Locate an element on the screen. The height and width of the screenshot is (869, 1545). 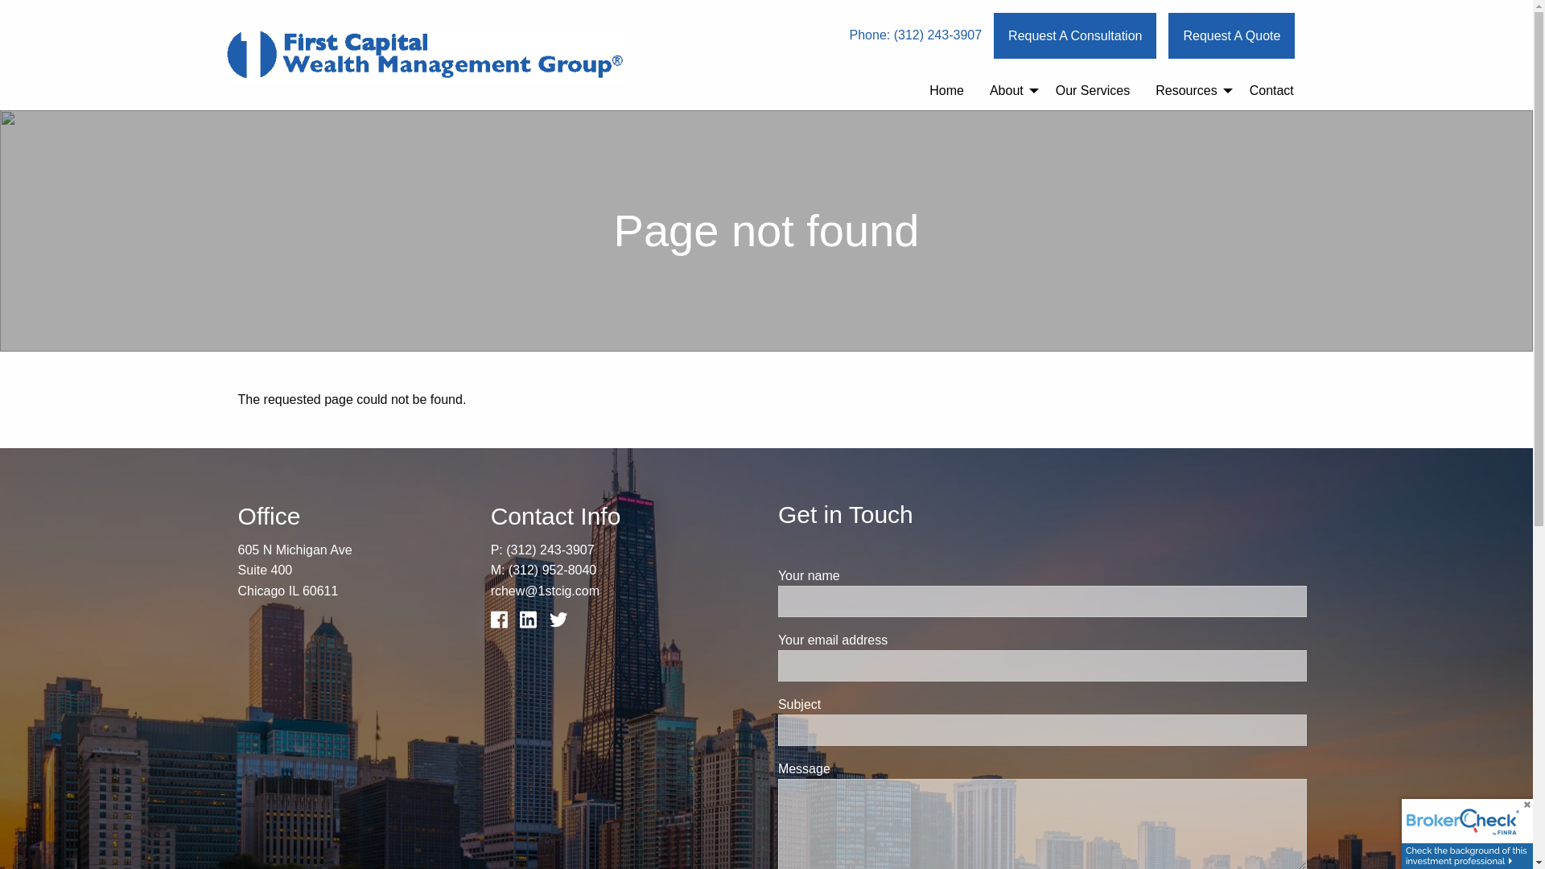
Our Services is located at coordinates (1093, 91).